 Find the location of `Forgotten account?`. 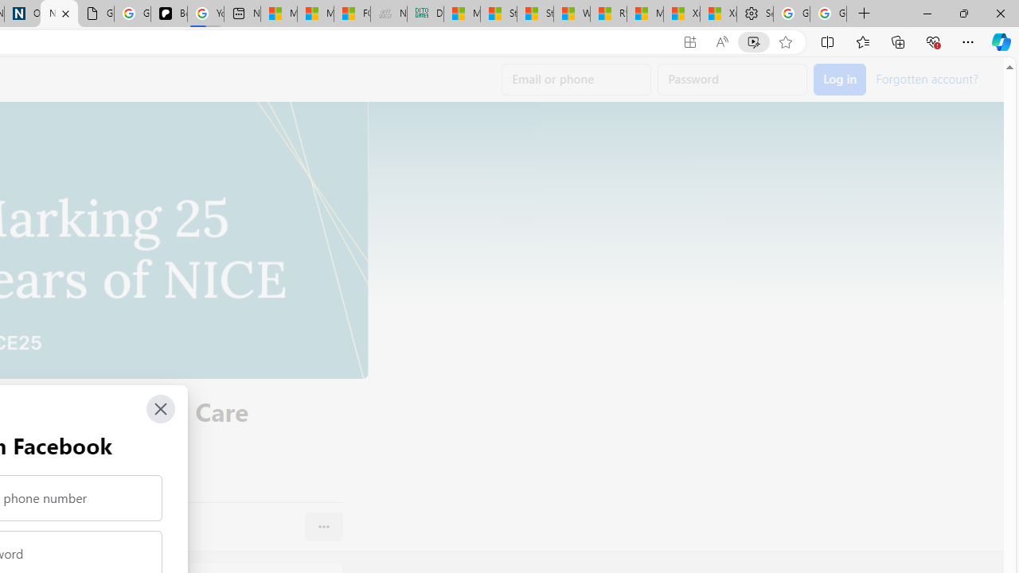

Forgotten account? is located at coordinates (927, 78).